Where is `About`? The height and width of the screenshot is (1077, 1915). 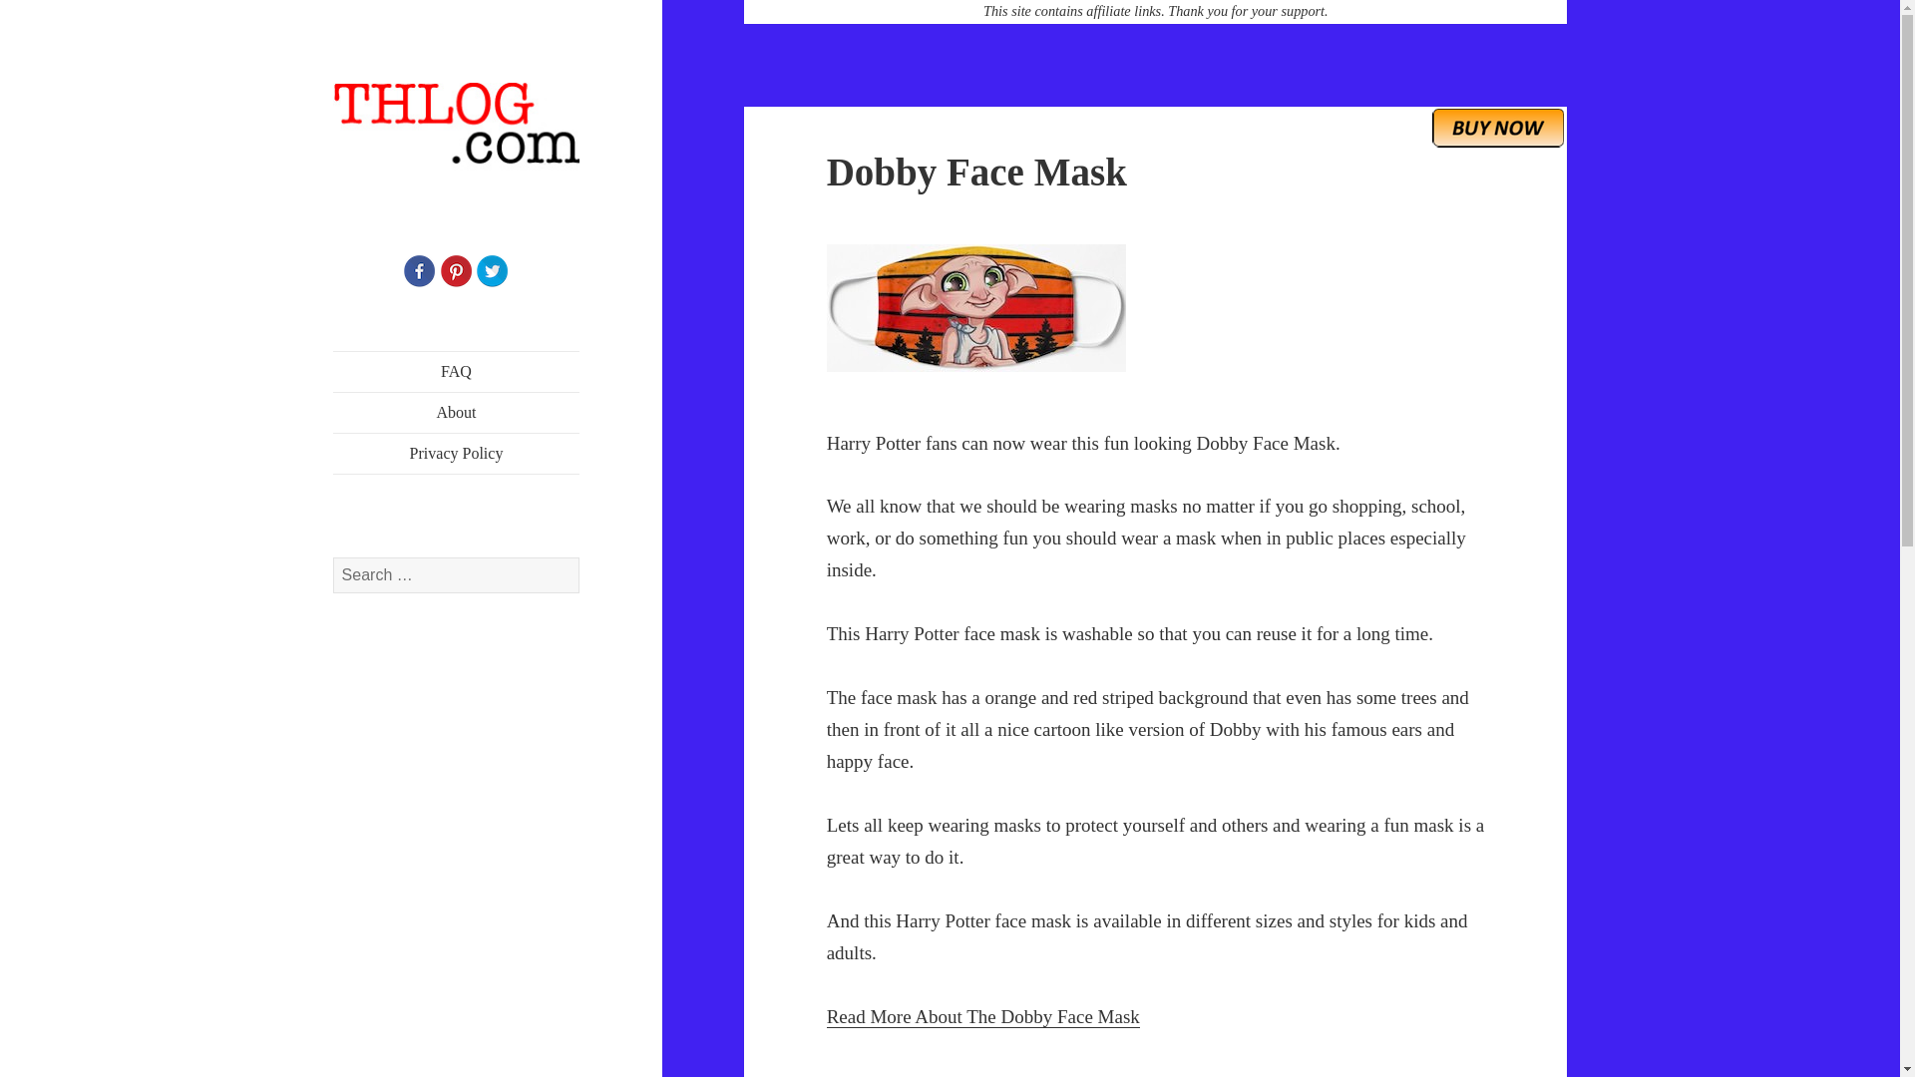
About is located at coordinates (457, 413).